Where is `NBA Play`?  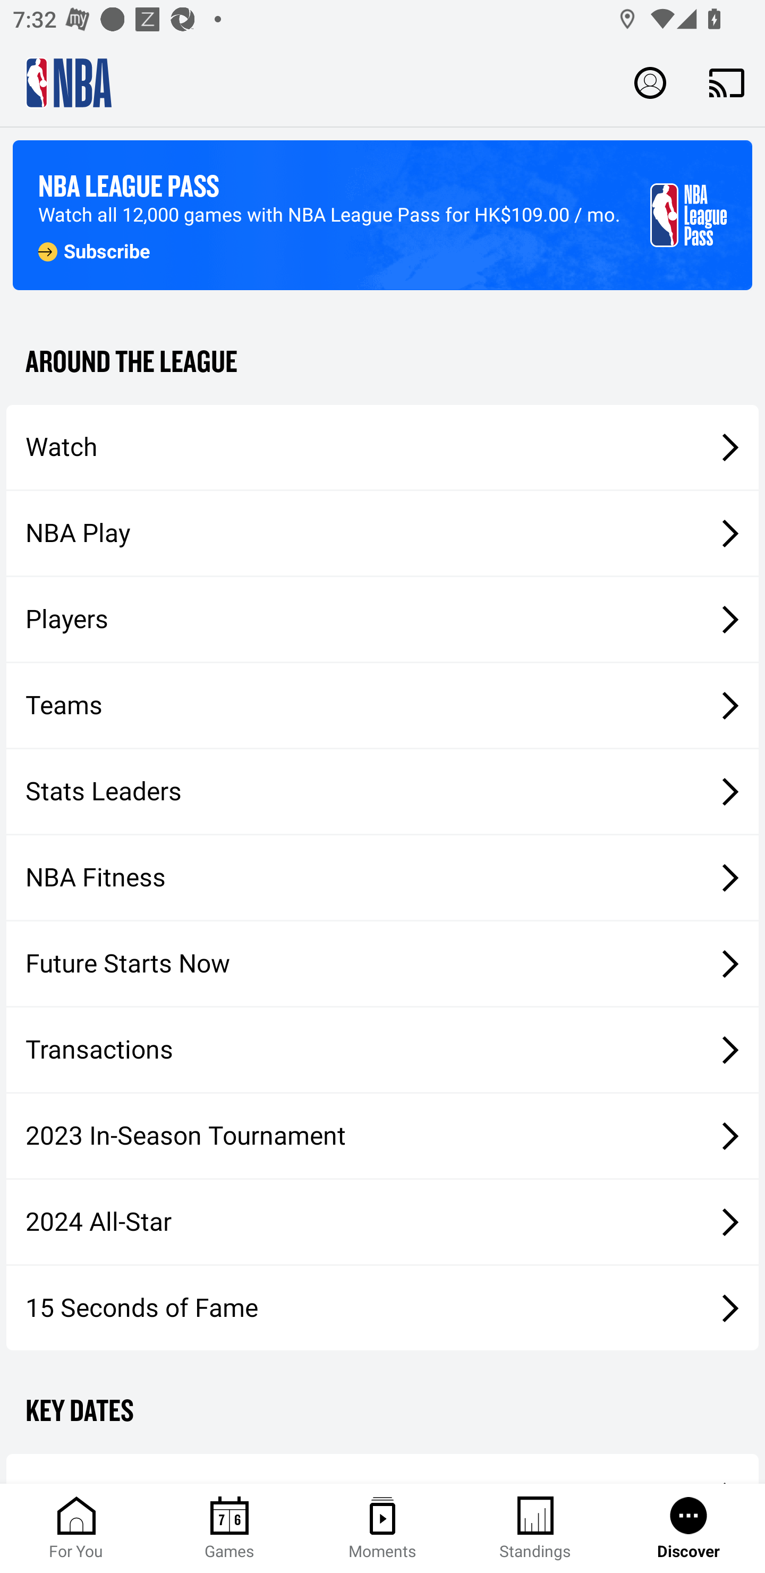
NBA Play is located at coordinates (382, 533).